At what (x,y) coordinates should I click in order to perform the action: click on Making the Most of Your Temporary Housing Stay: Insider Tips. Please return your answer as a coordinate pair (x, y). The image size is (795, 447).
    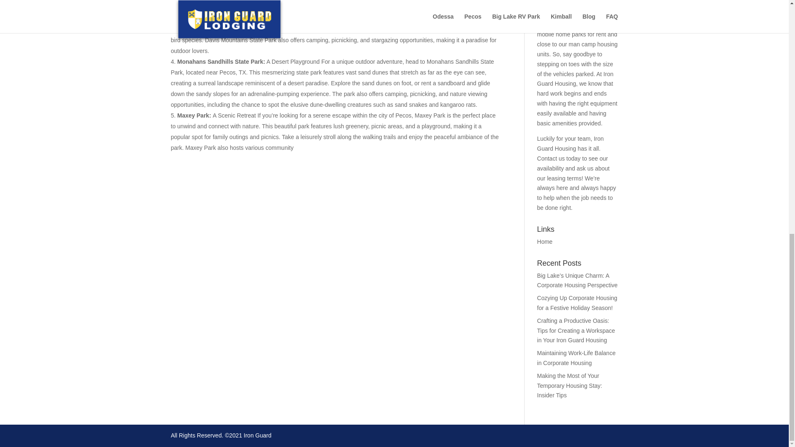
    Looking at the image, I should click on (569, 386).